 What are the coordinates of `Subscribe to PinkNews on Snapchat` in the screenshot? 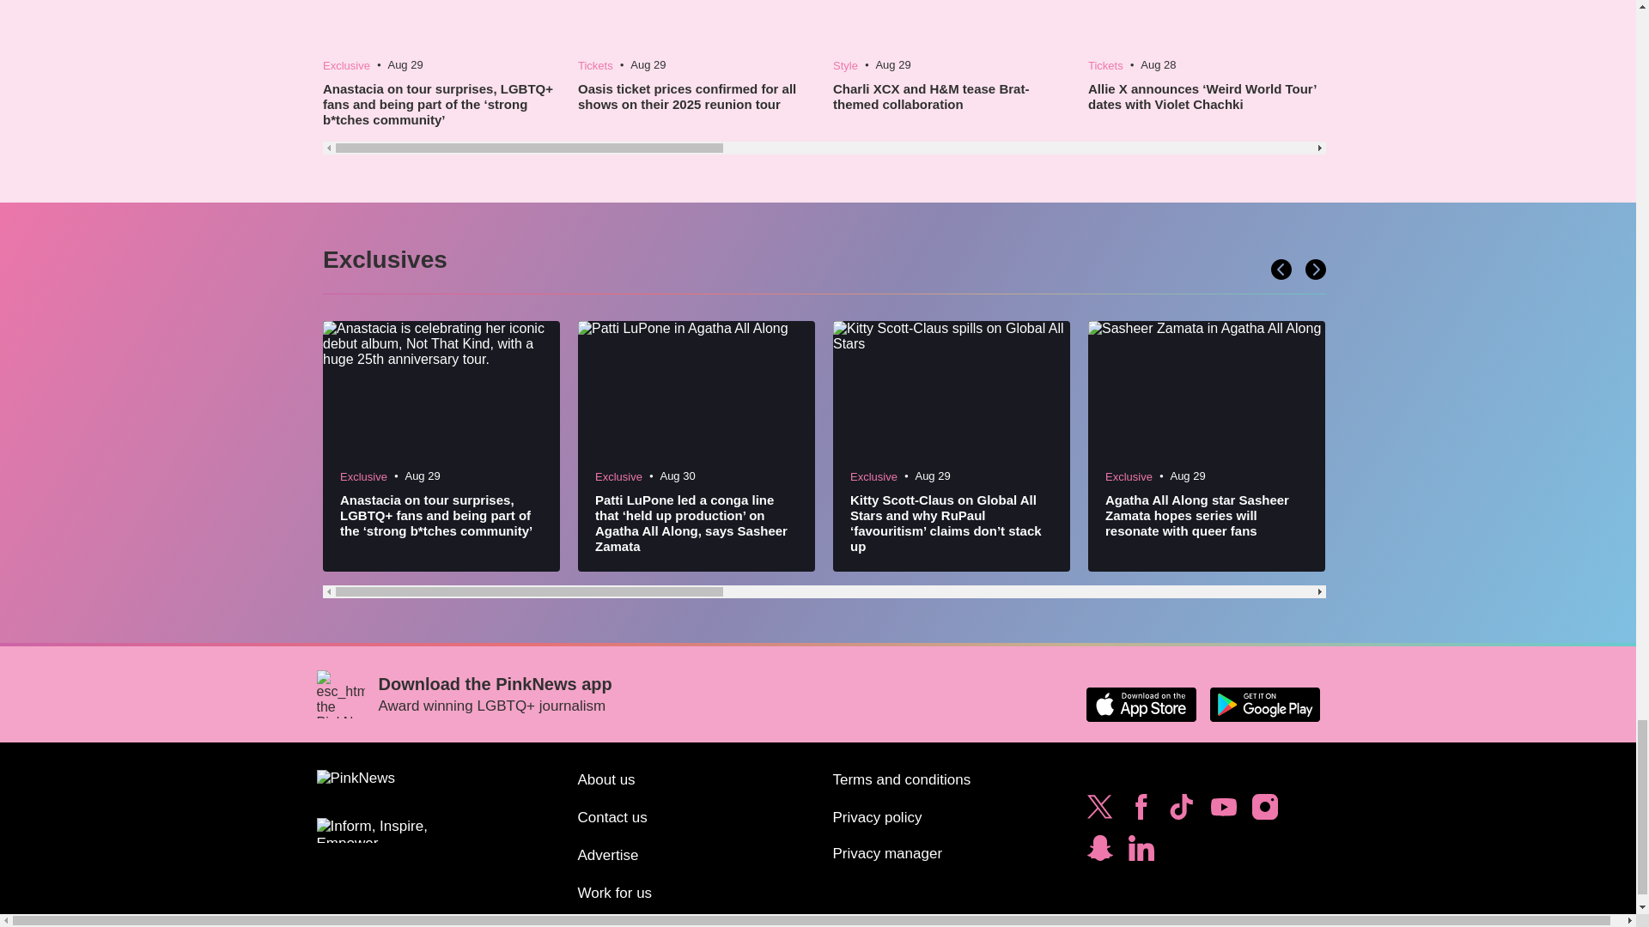 It's located at (1099, 851).